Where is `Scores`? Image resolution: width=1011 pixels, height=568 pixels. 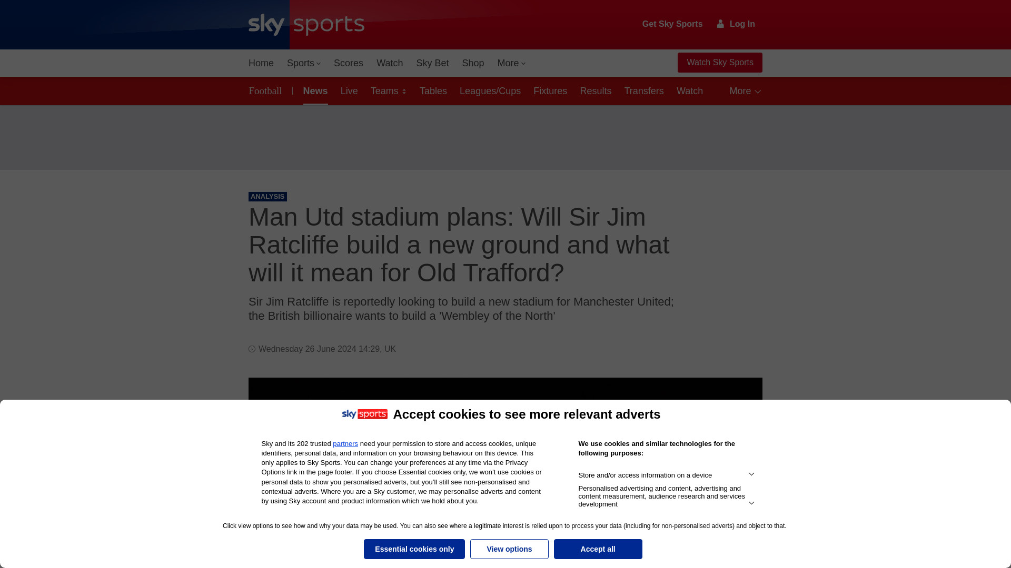
Scores is located at coordinates (349, 63).